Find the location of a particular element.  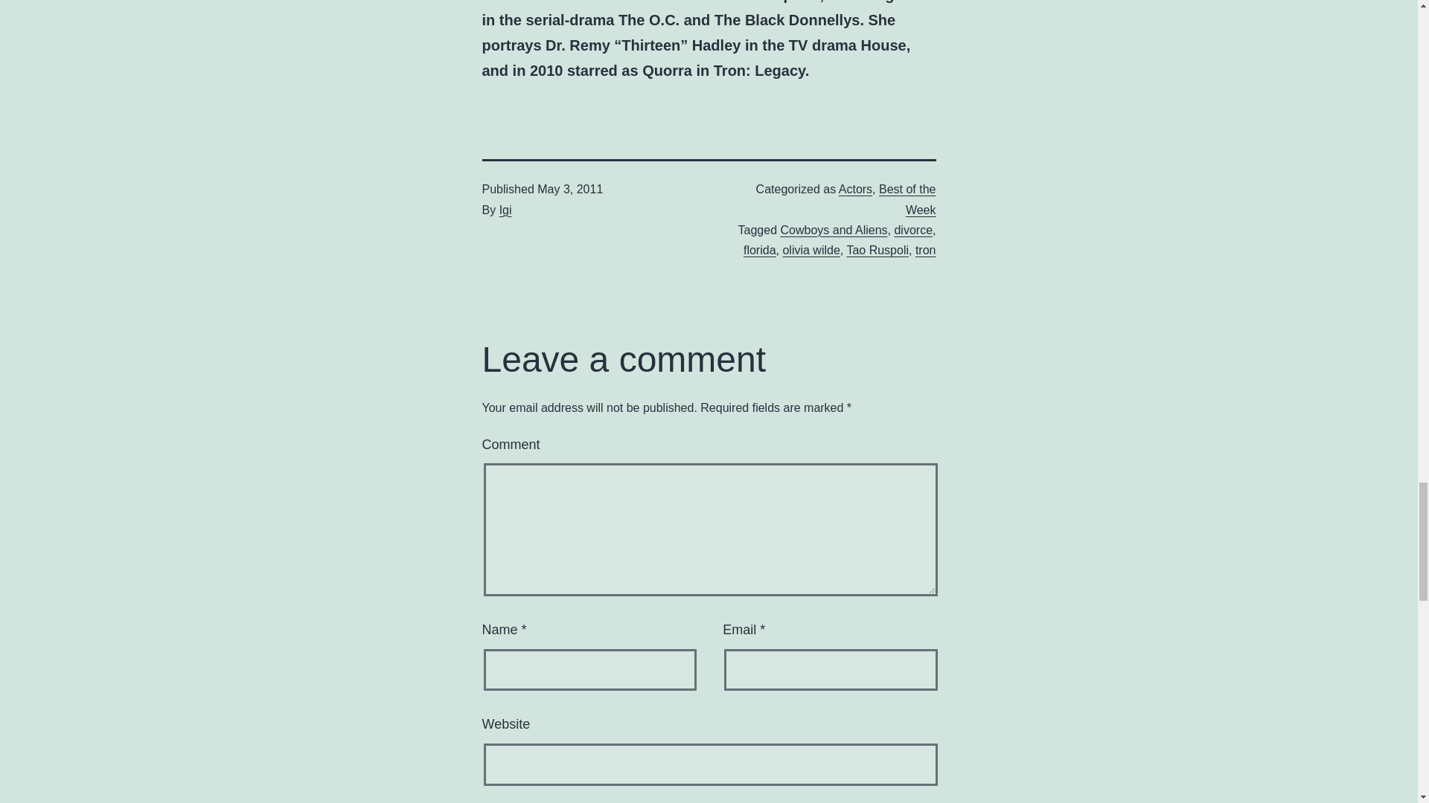

Actors is located at coordinates (855, 189).